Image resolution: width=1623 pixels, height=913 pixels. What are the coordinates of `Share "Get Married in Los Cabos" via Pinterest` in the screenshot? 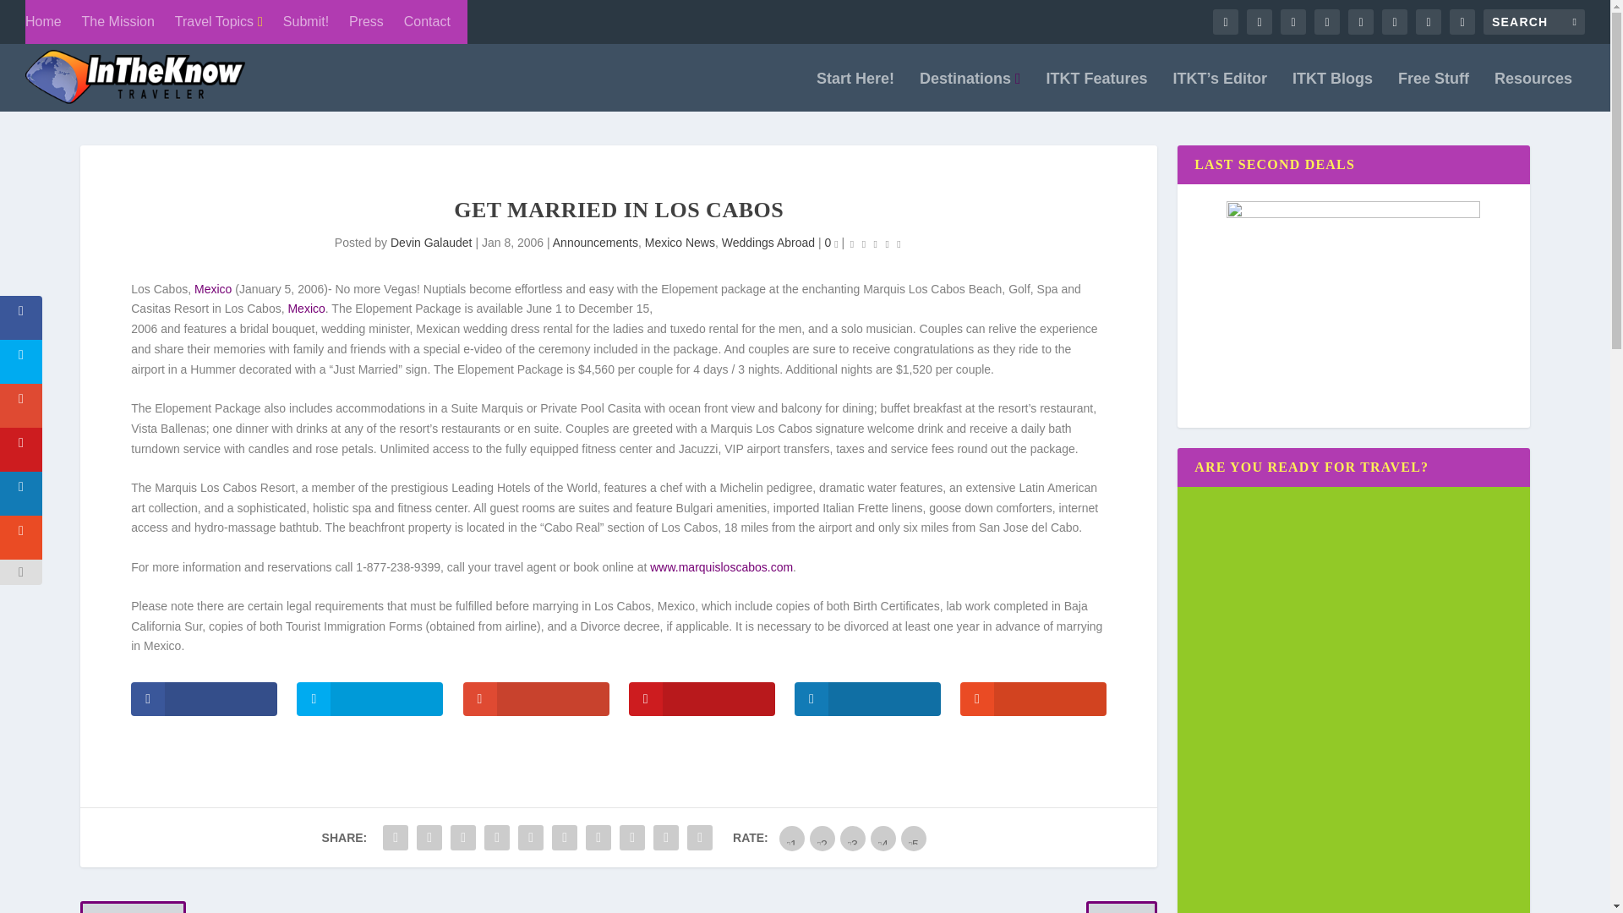 It's located at (531, 837).